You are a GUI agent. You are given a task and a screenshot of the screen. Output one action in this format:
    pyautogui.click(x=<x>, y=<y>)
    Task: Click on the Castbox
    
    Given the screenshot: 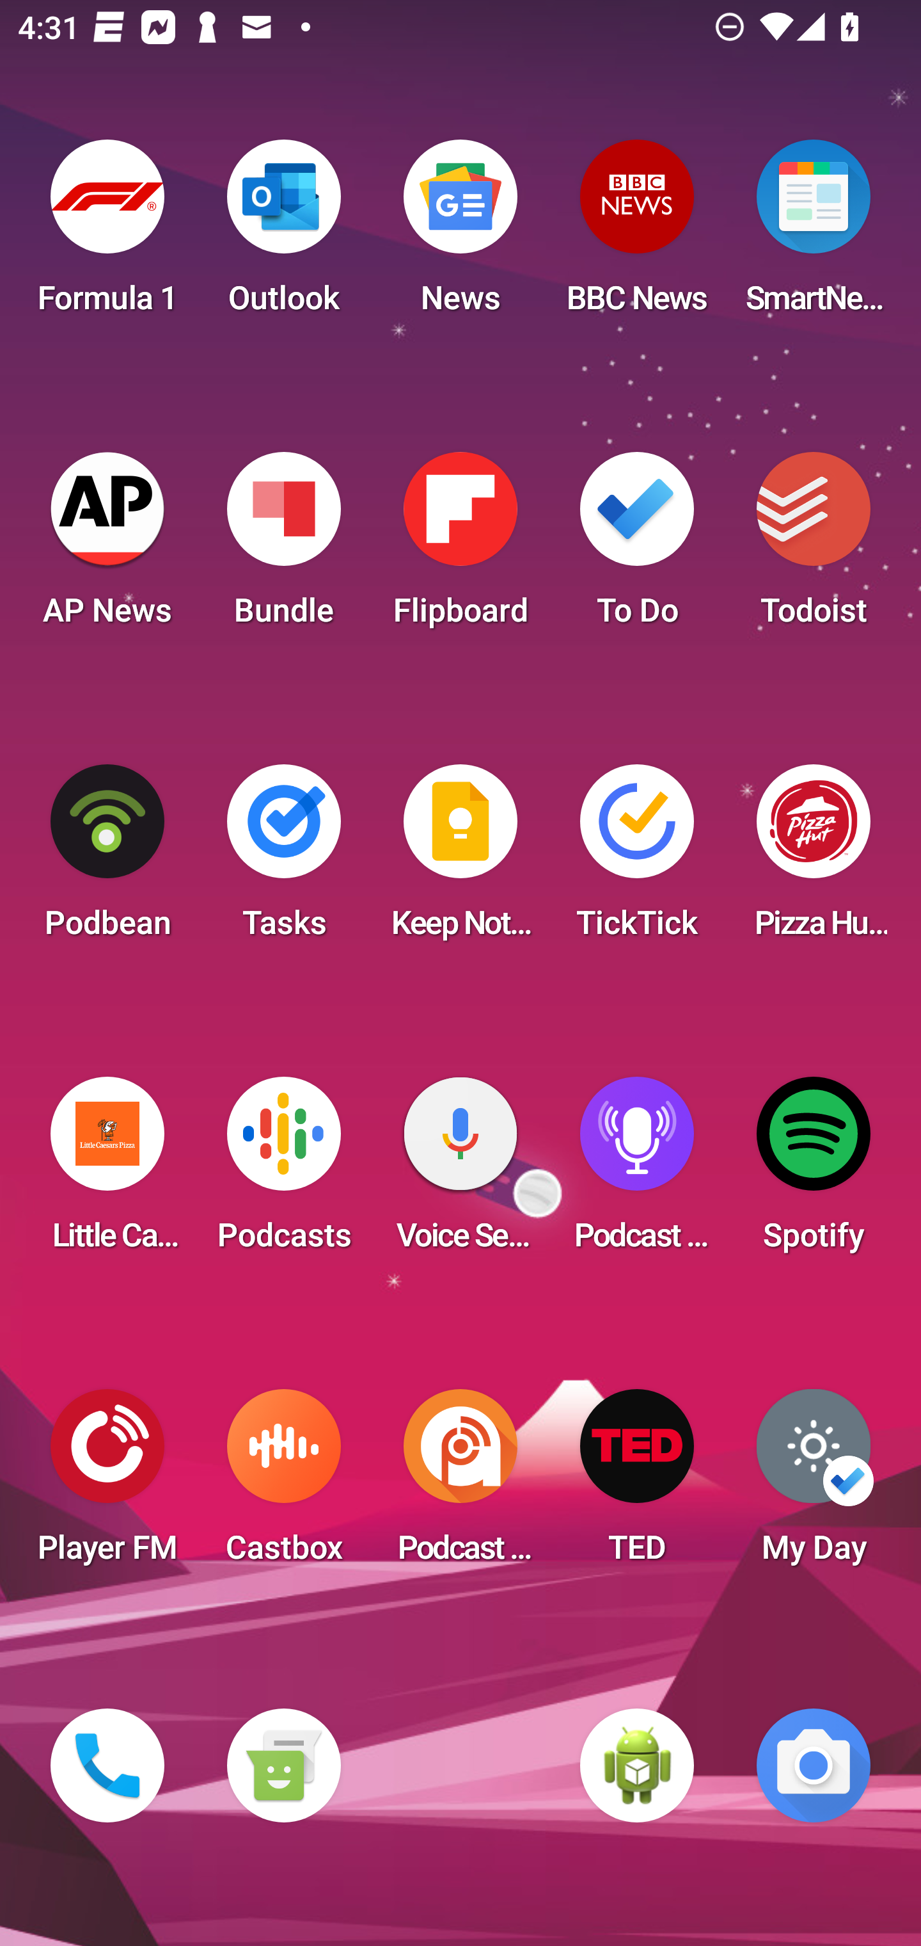 What is the action you would take?
    pyautogui.click(x=283, y=1484)
    